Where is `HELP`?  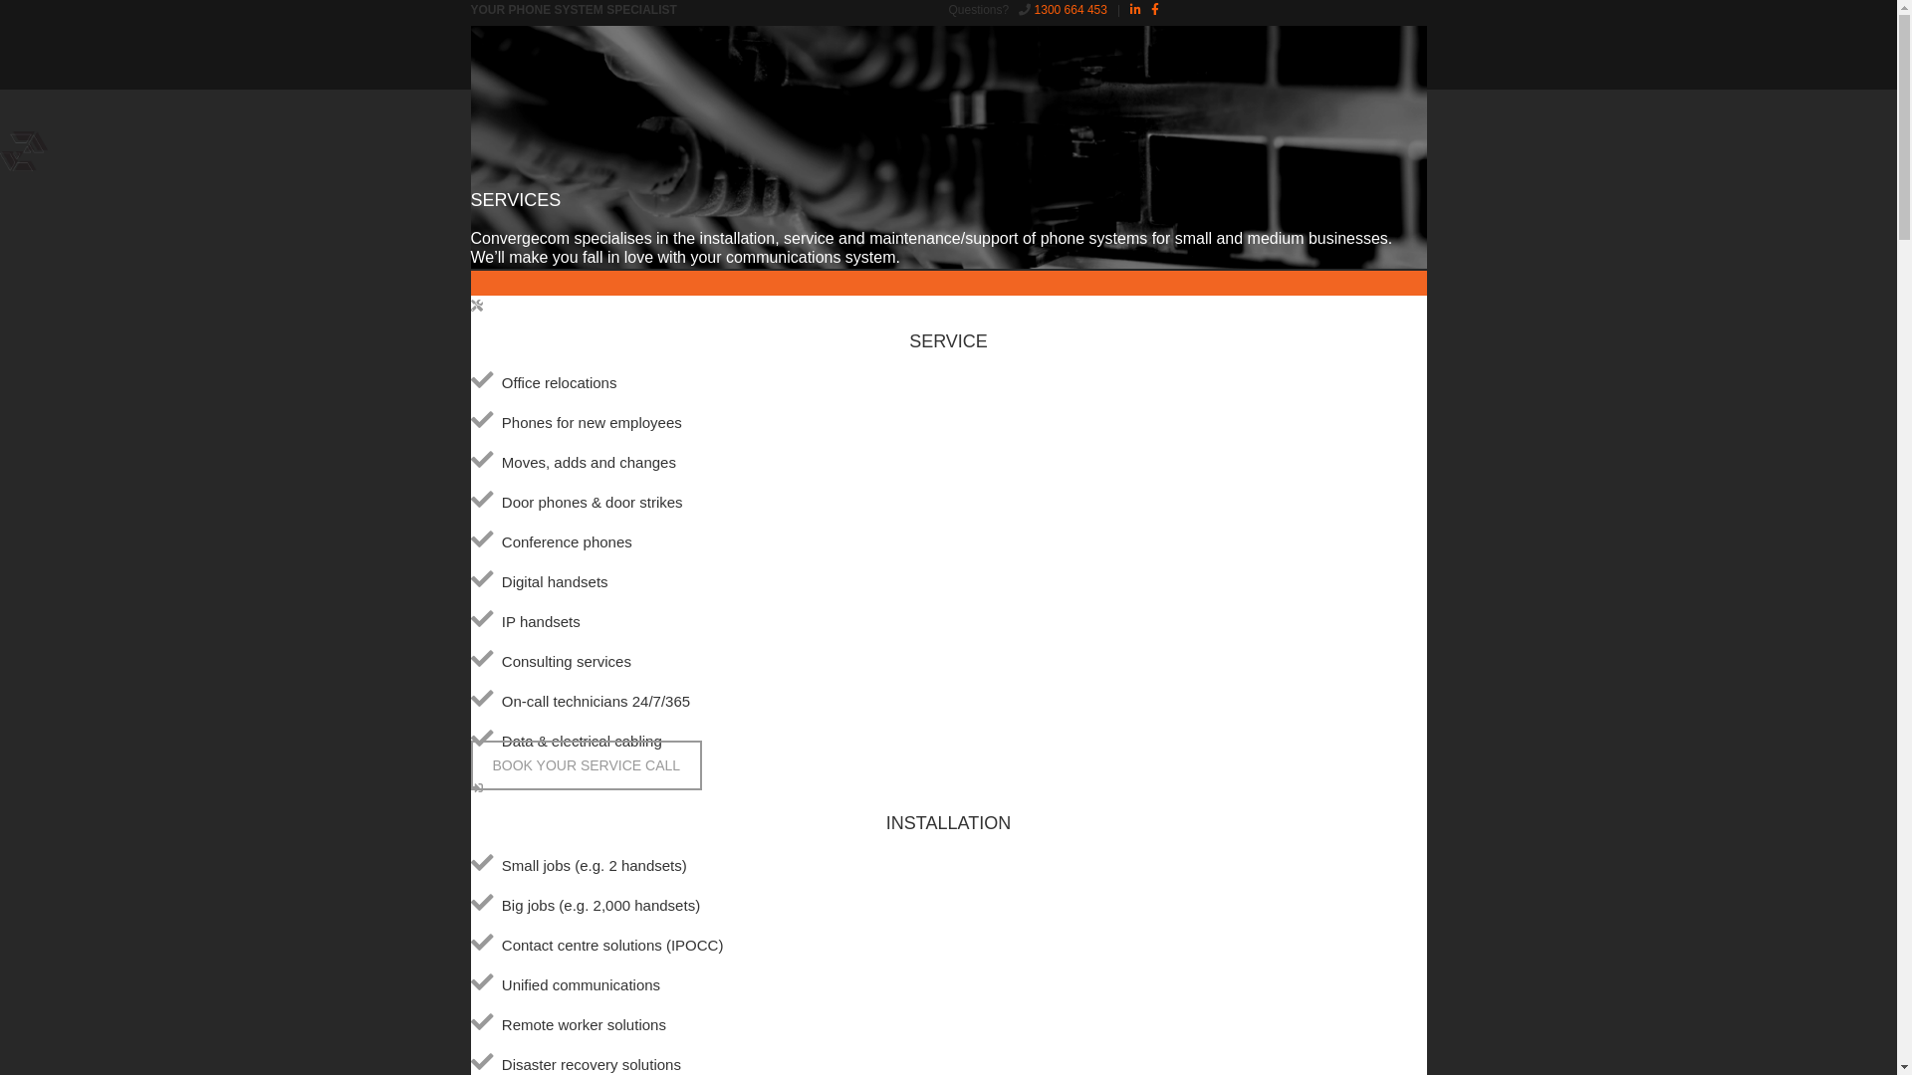
HELP is located at coordinates (707, 105).